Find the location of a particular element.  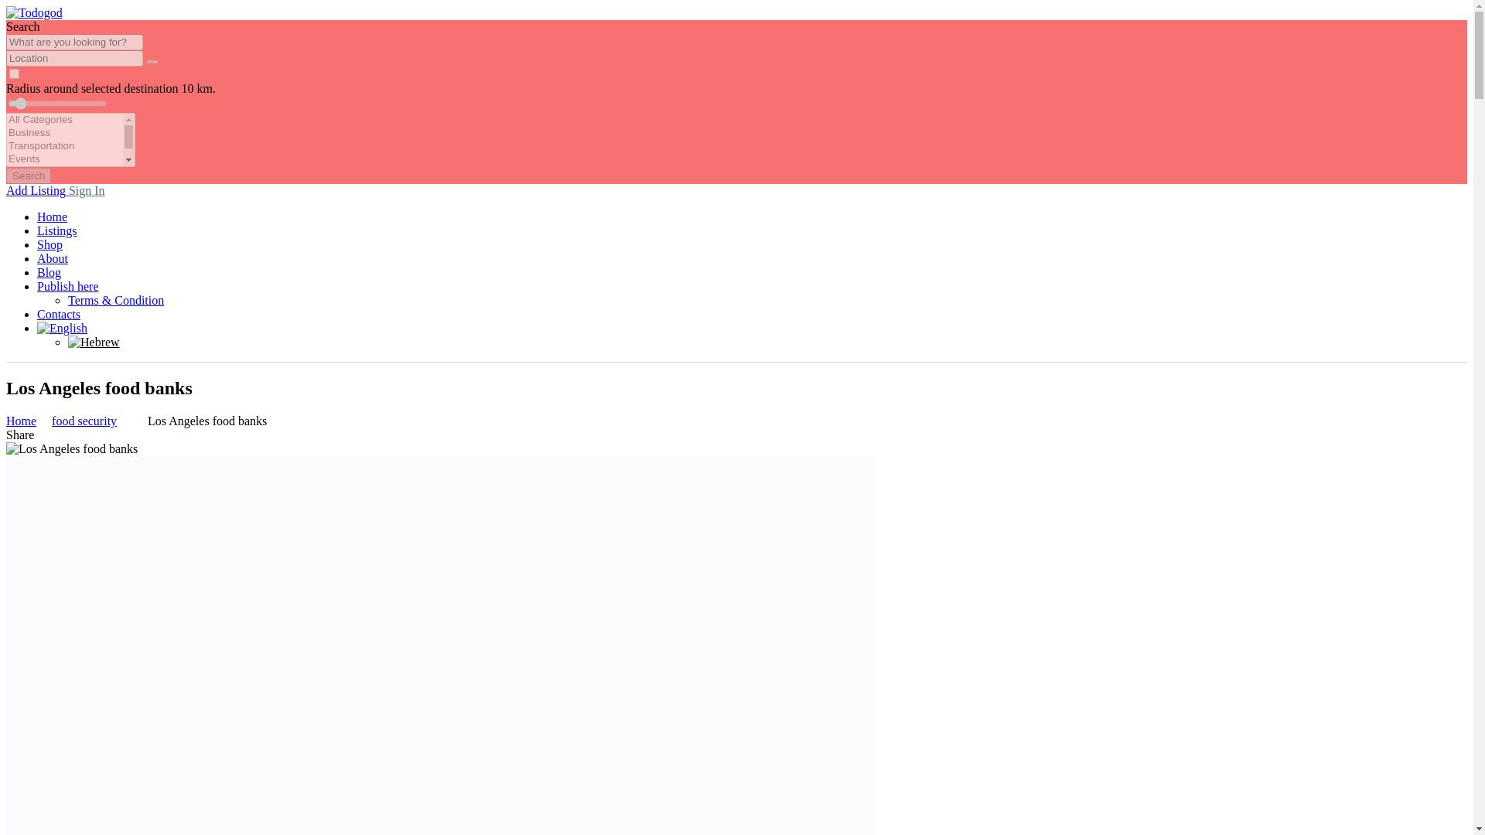

Search is located at coordinates (28, 176).